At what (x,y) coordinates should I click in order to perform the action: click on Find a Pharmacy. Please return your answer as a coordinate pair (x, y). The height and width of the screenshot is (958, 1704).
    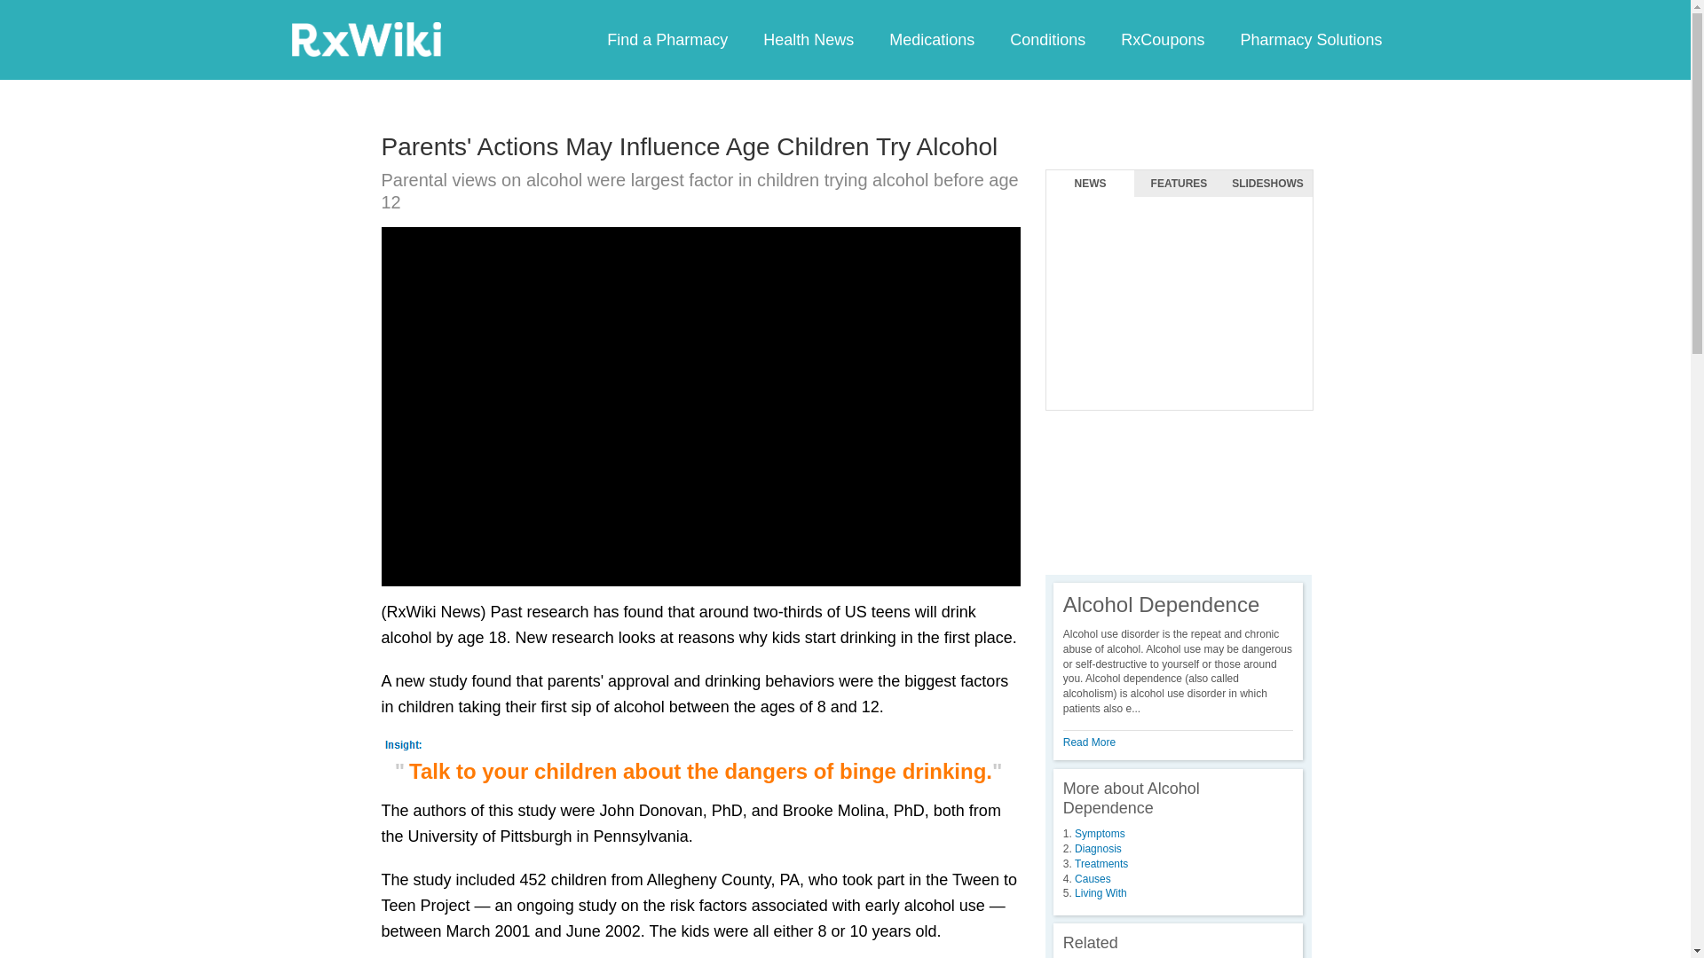
    Looking at the image, I should click on (667, 39).